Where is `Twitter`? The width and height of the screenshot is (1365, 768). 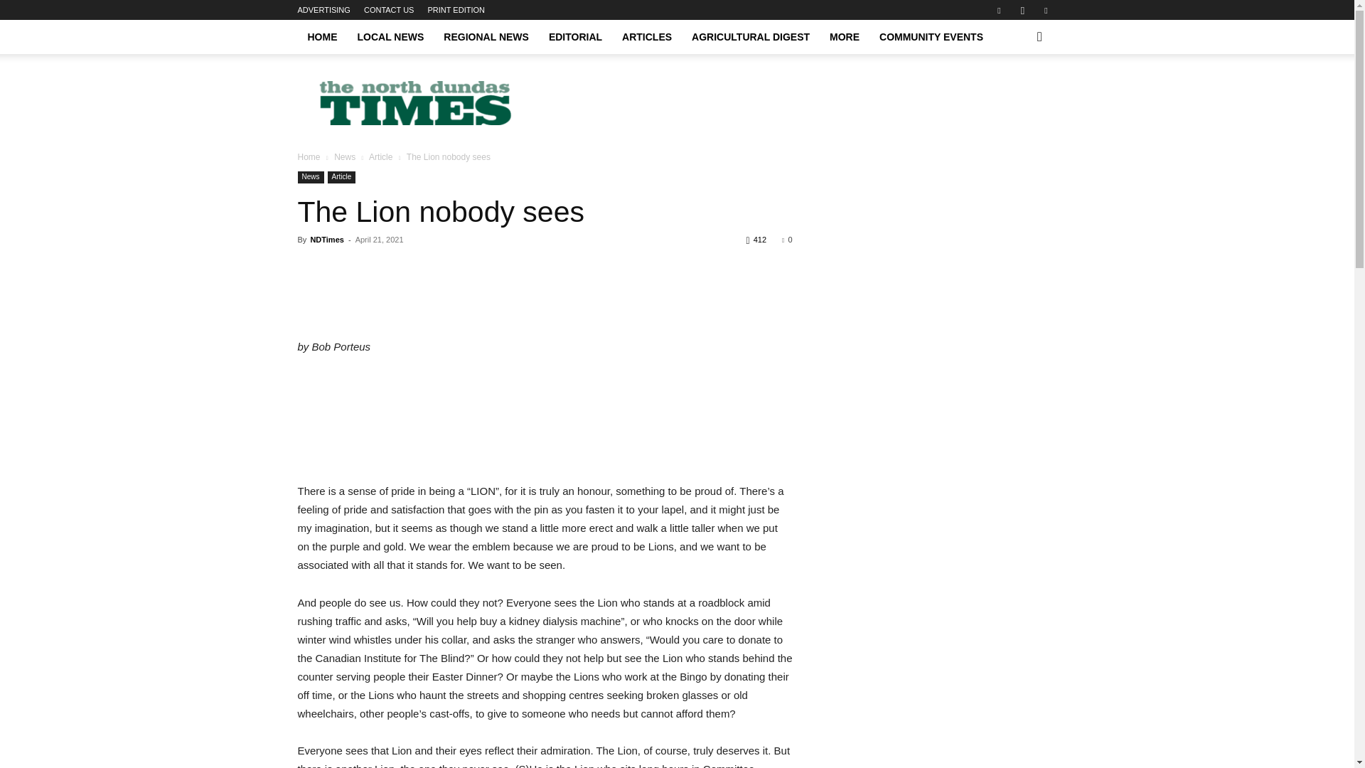
Twitter is located at coordinates (1045, 10).